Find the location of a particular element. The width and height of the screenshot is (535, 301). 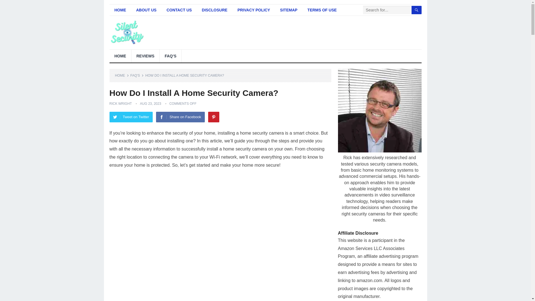

HOME is located at coordinates (122, 75).